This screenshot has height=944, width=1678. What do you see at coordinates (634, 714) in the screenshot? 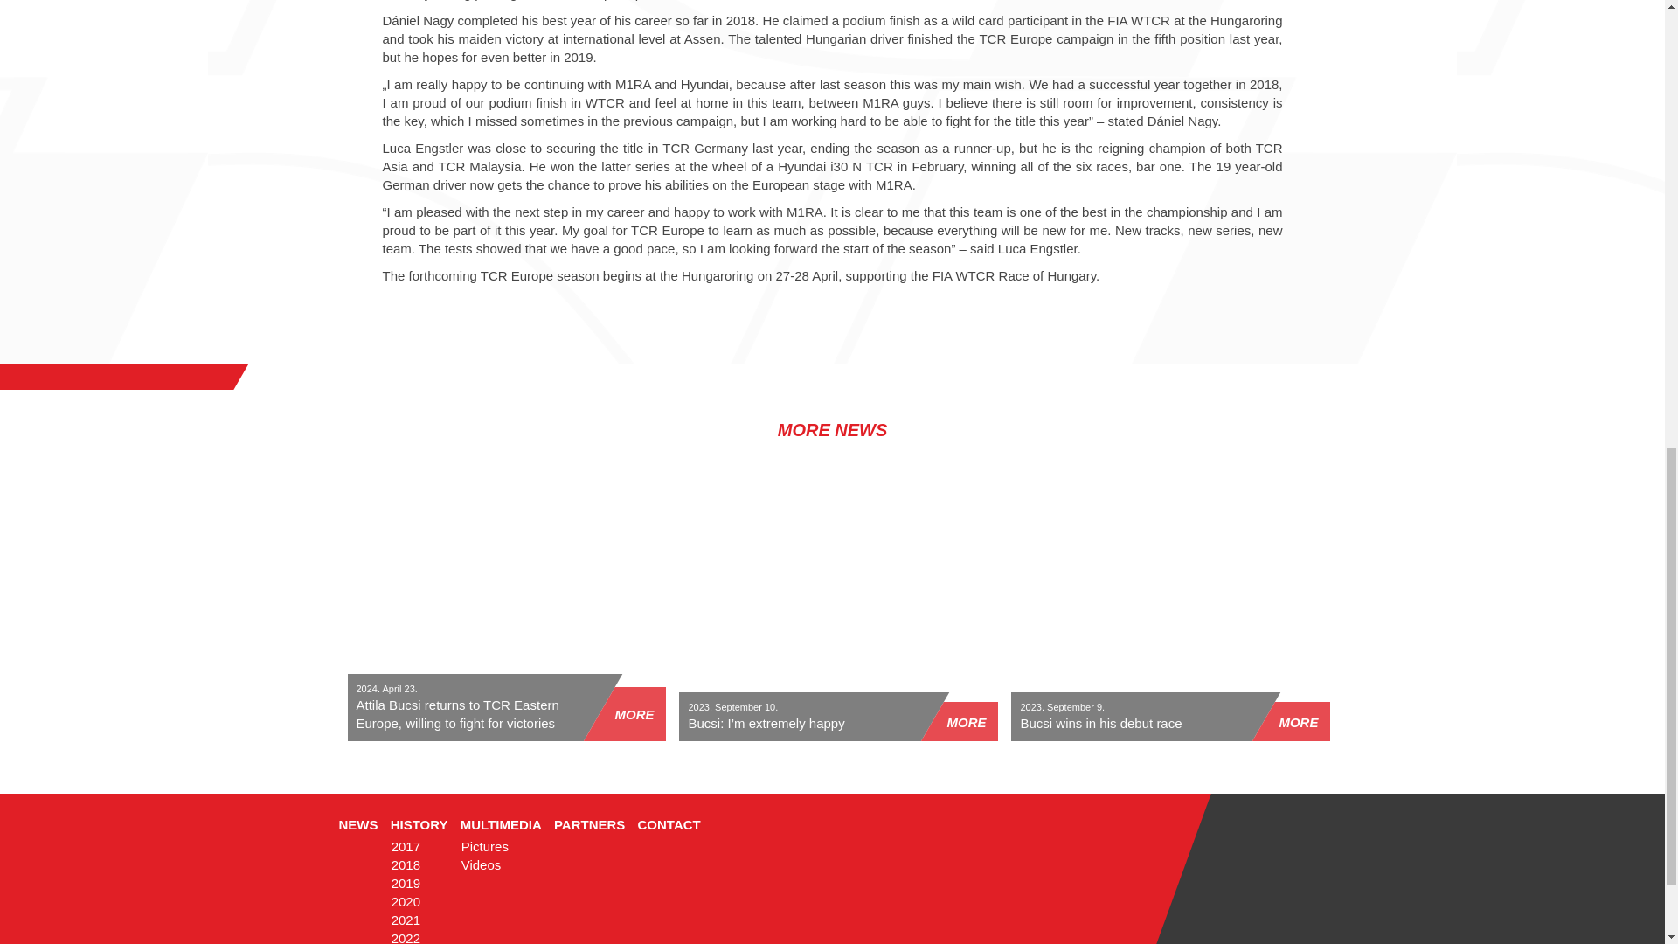
I see `MORE` at bounding box center [634, 714].